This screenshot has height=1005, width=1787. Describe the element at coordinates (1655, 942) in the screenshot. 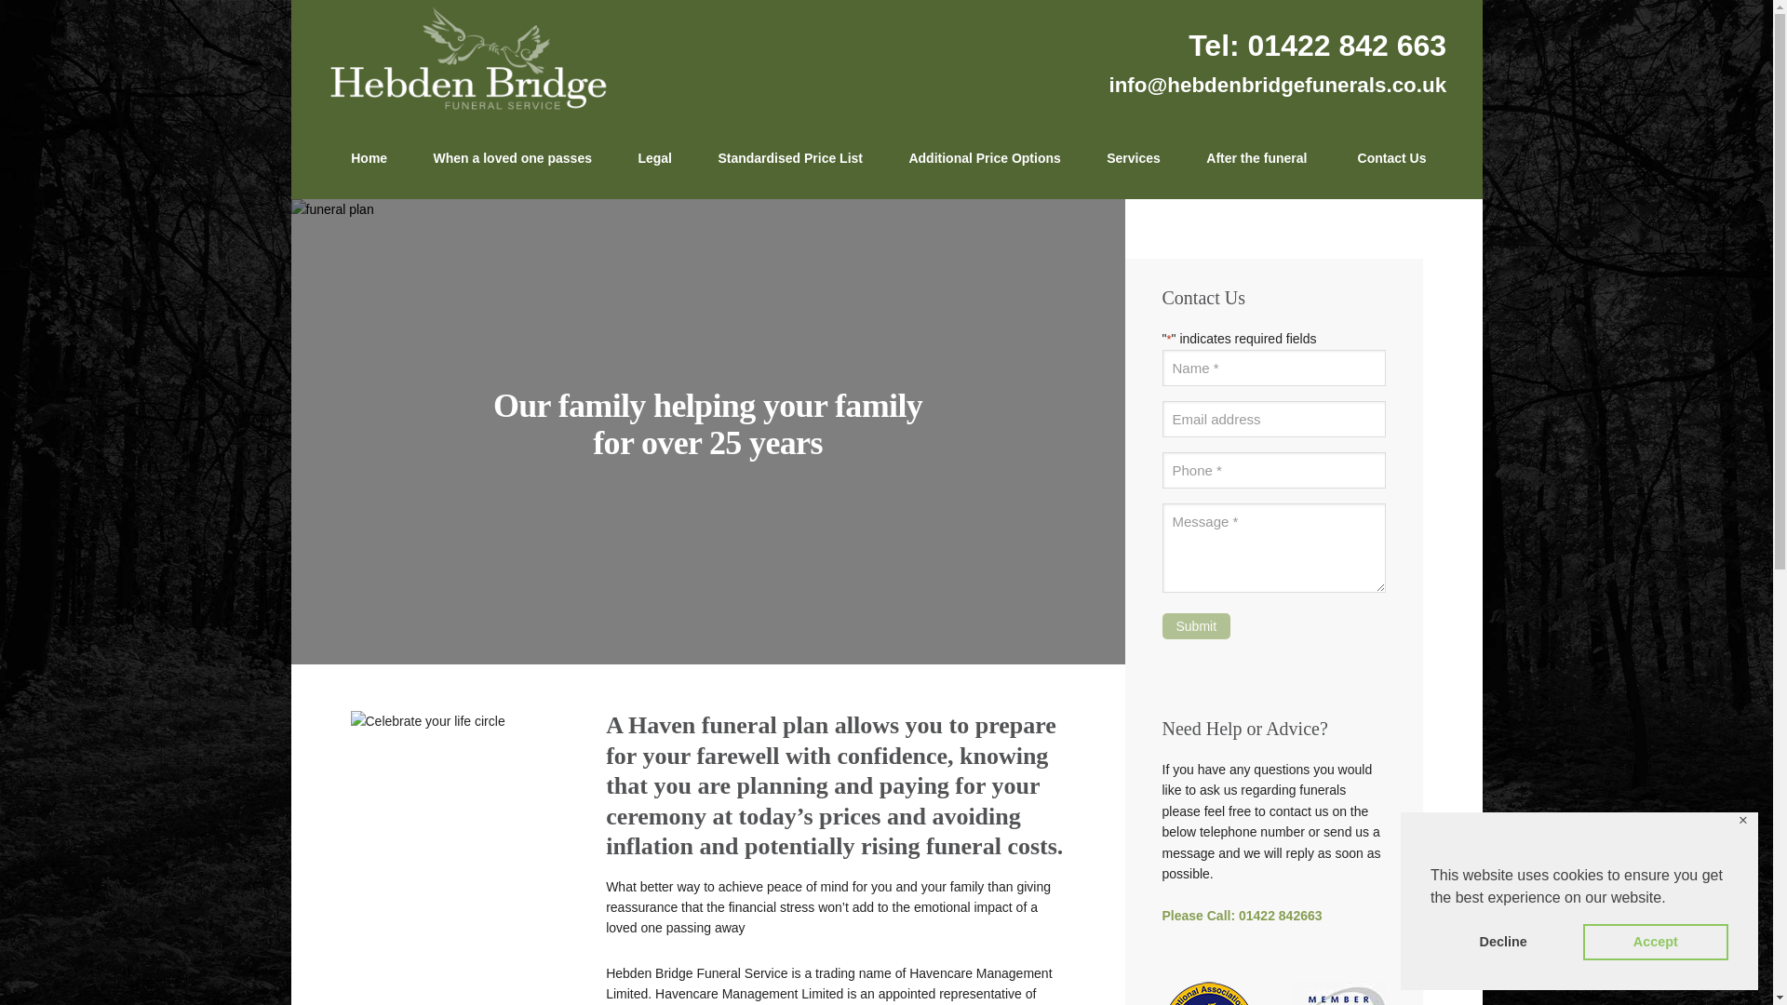

I see `Accept` at that location.